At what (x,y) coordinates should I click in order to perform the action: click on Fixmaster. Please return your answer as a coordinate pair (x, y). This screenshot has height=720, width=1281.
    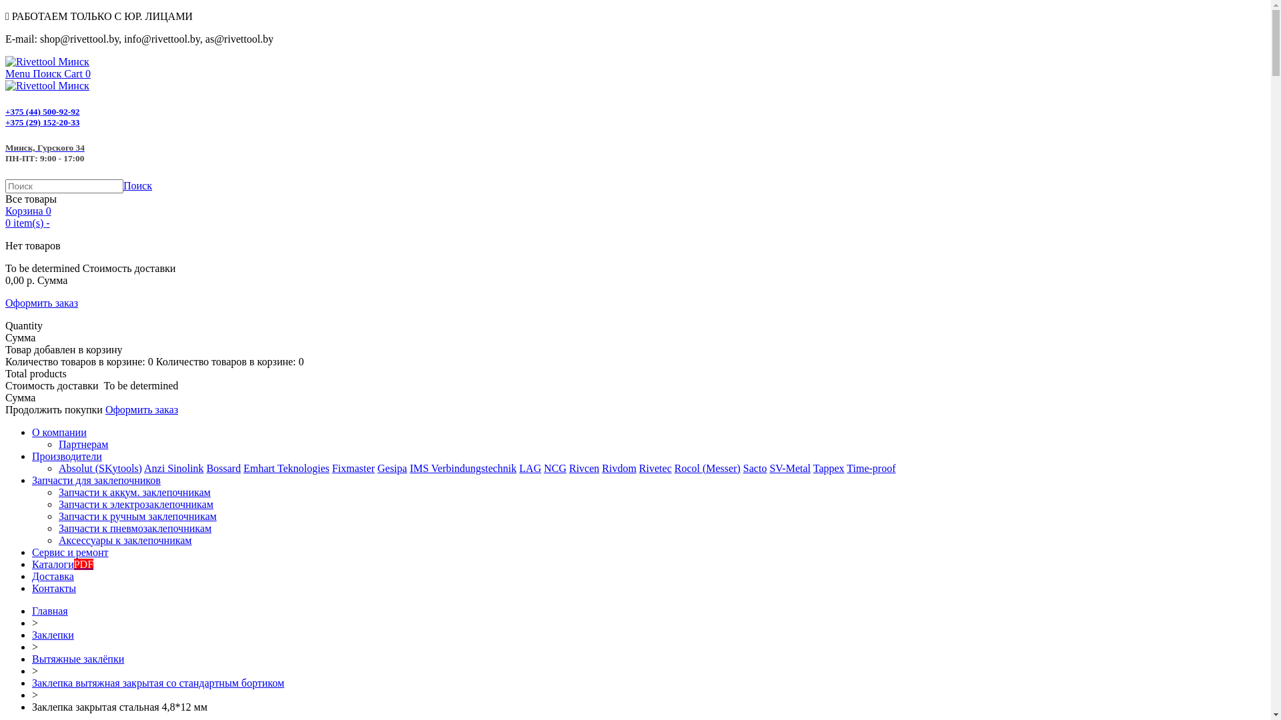
    Looking at the image, I should click on (354, 468).